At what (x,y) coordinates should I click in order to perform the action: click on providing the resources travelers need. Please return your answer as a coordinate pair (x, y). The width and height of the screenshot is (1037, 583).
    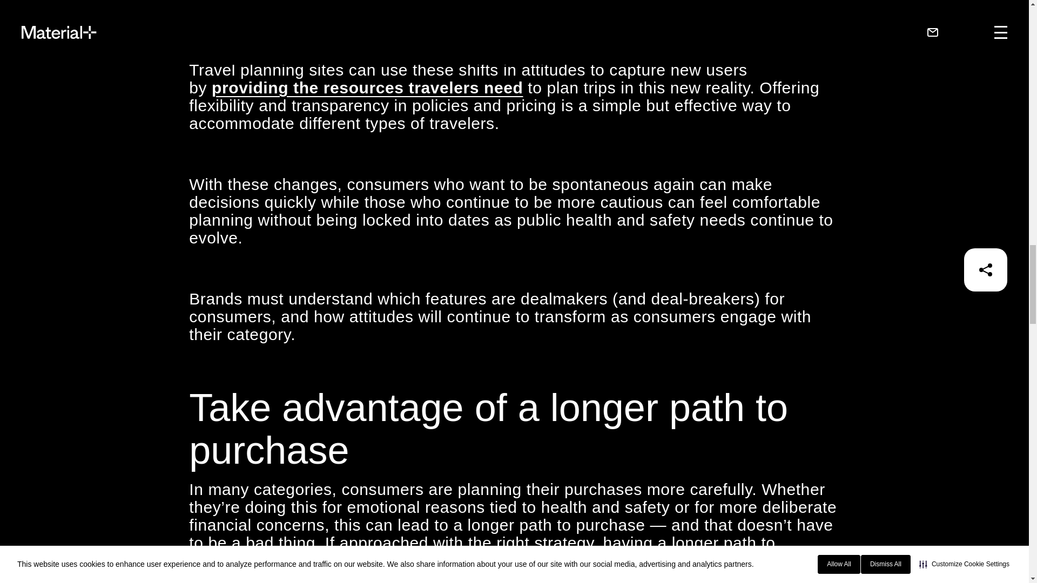
    Looking at the image, I should click on (367, 87).